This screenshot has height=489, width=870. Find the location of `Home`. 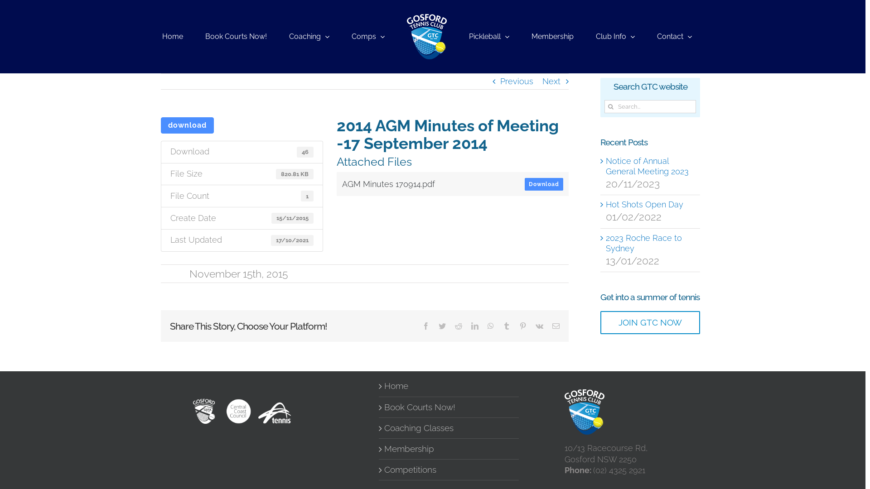

Home is located at coordinates (449, 386).